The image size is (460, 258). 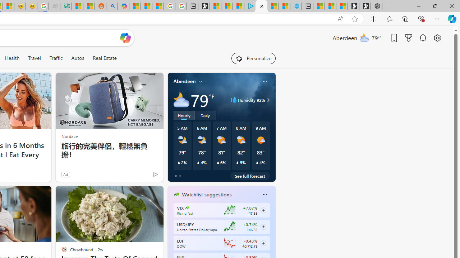 What do you see at coordinates (175, 176) in the screenshot?
I see `tab-0` at bounding box center [175, 176].